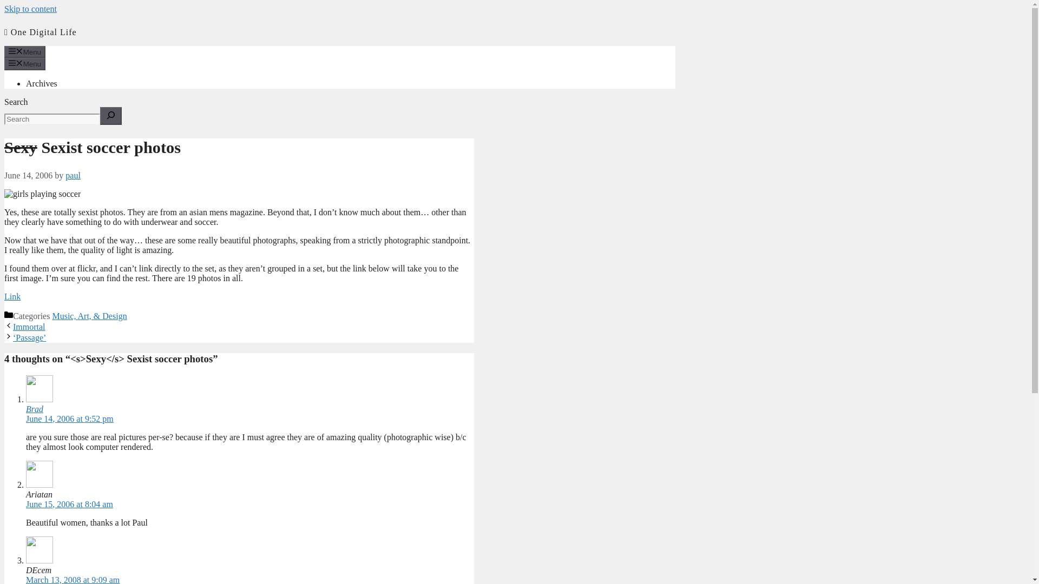 This screenshot has height=584, width=1039. What do you see at coordinates (69, 419) in the screenshot?
I see `June 14, 2006 at 9:52 pm` at bounding box center [69, 419].